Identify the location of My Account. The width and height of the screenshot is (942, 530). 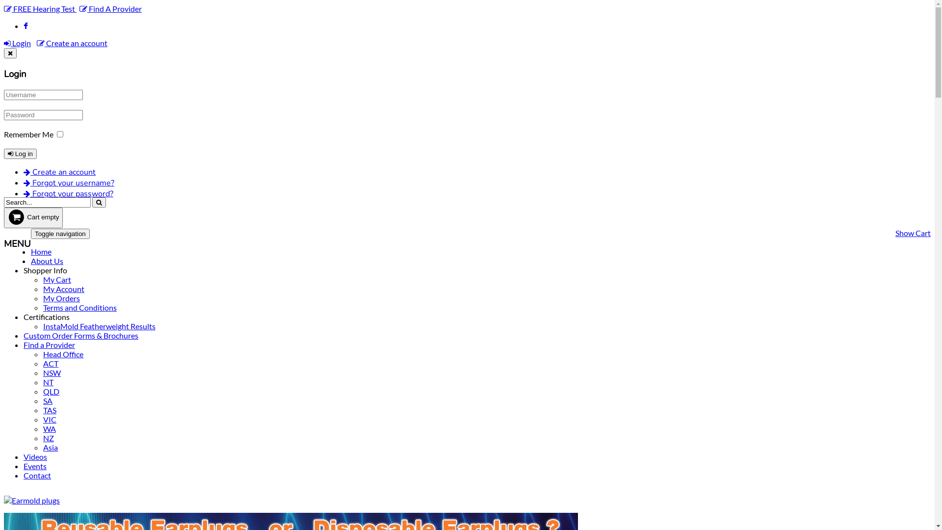
(64, 289).